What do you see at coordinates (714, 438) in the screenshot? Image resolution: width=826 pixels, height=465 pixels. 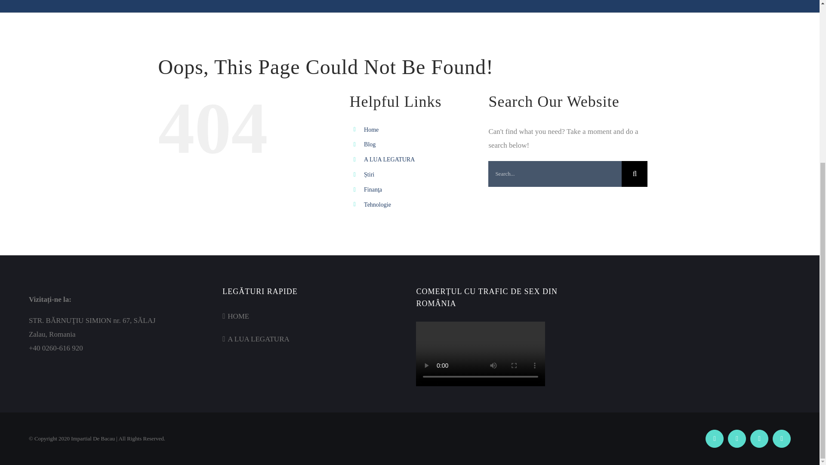 I see `Facebook` at bounding box center [714, 438].